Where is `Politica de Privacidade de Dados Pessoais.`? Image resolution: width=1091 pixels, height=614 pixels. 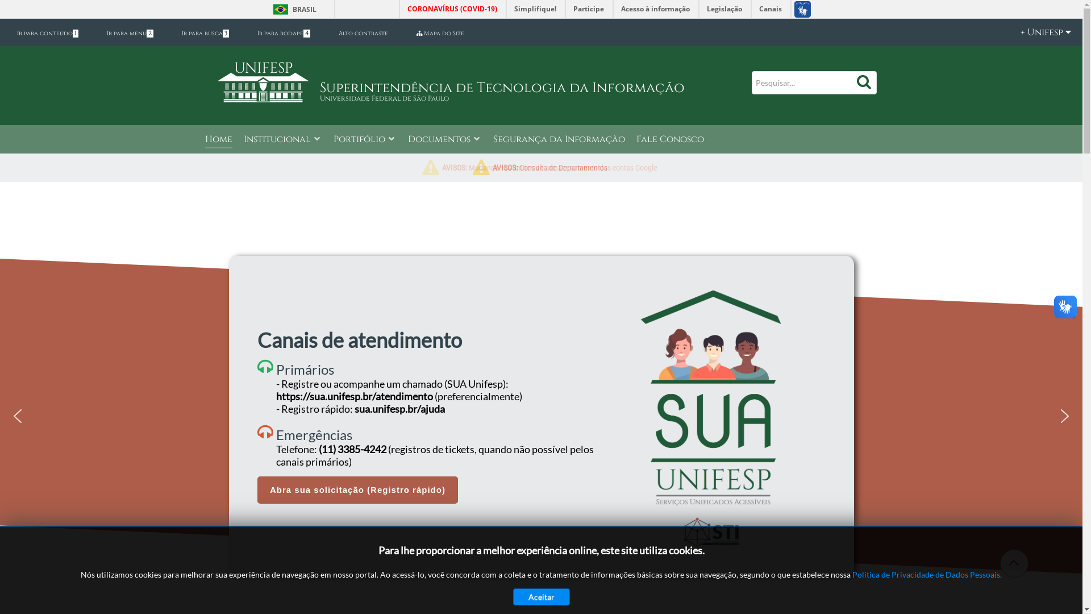
Politica de Privacidade de Dados Pessoais. is located at coordinates (927, 574).